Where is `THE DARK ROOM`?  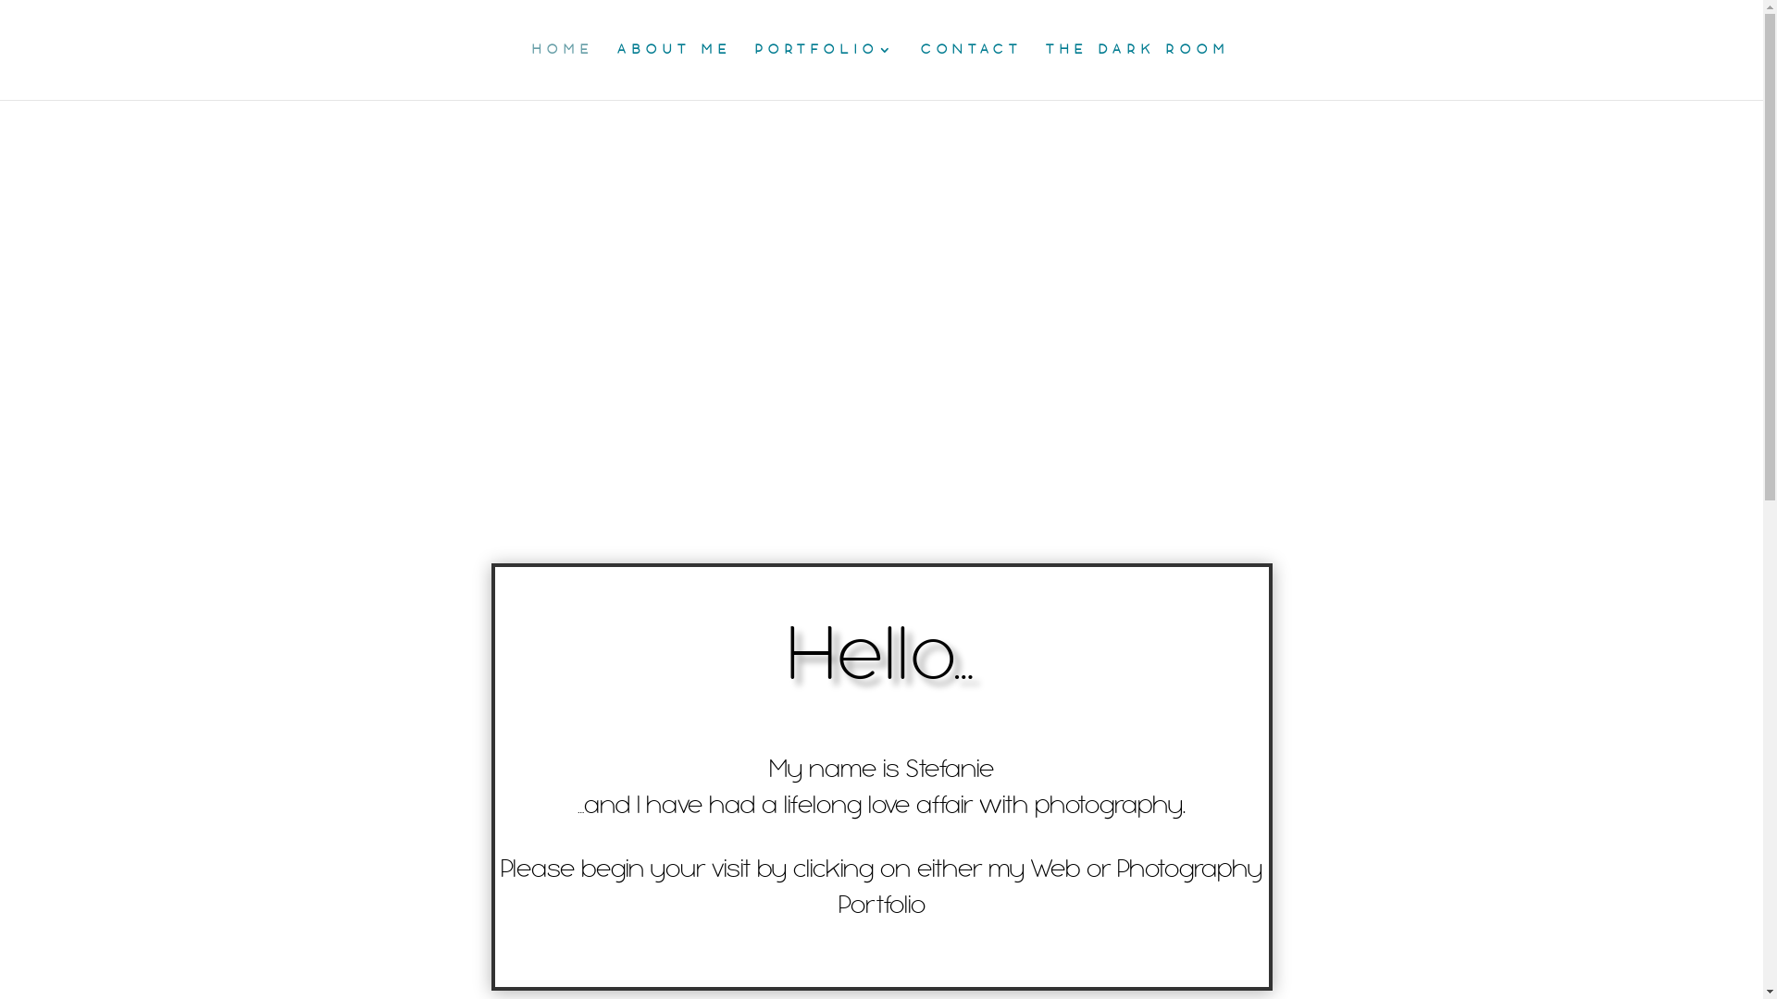
THE DARK ROOM is located at coordinates (1138, 72).